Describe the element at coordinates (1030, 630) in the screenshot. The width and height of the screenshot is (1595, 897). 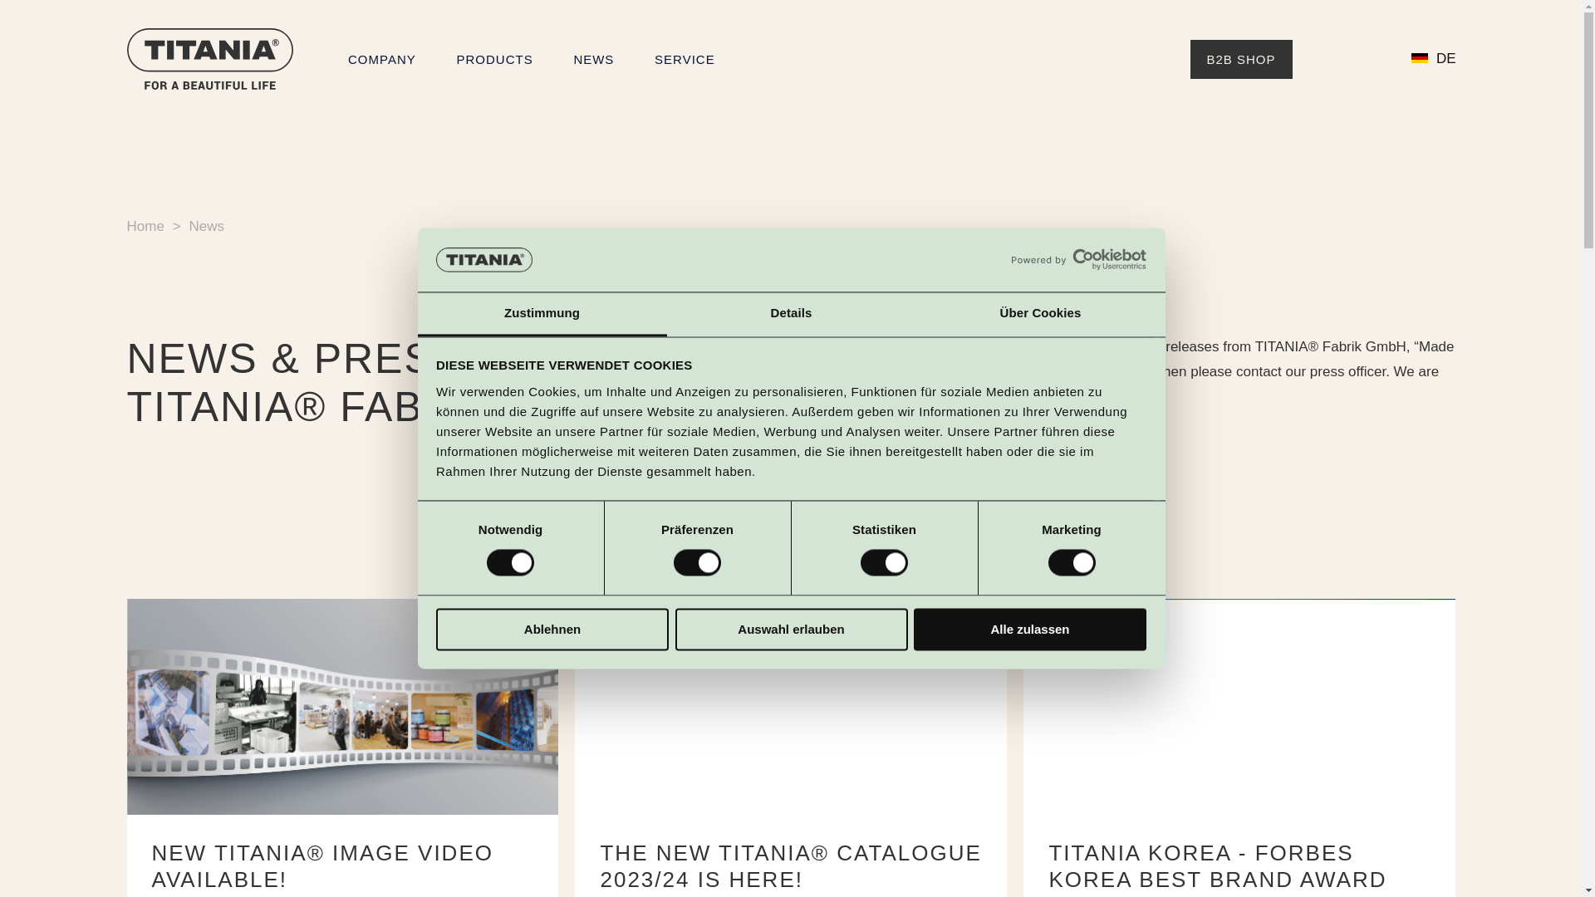
I see `Alle zulassen` at that location.